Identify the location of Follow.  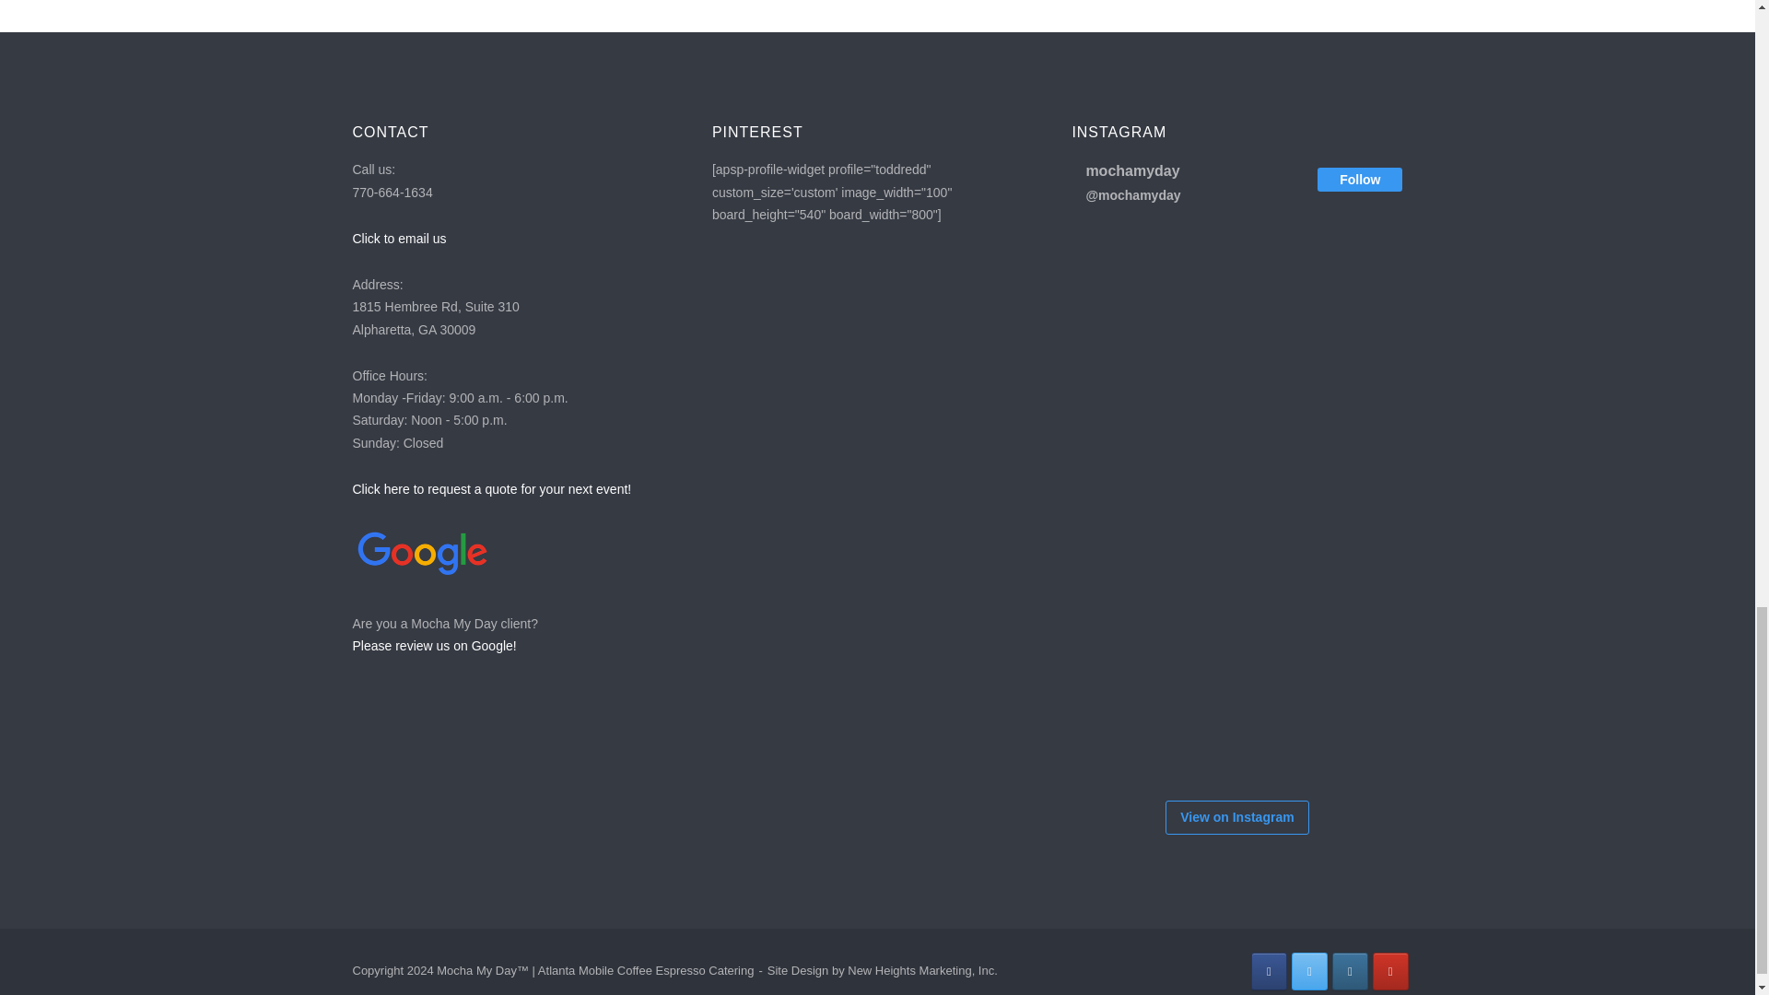
(1360, 180).